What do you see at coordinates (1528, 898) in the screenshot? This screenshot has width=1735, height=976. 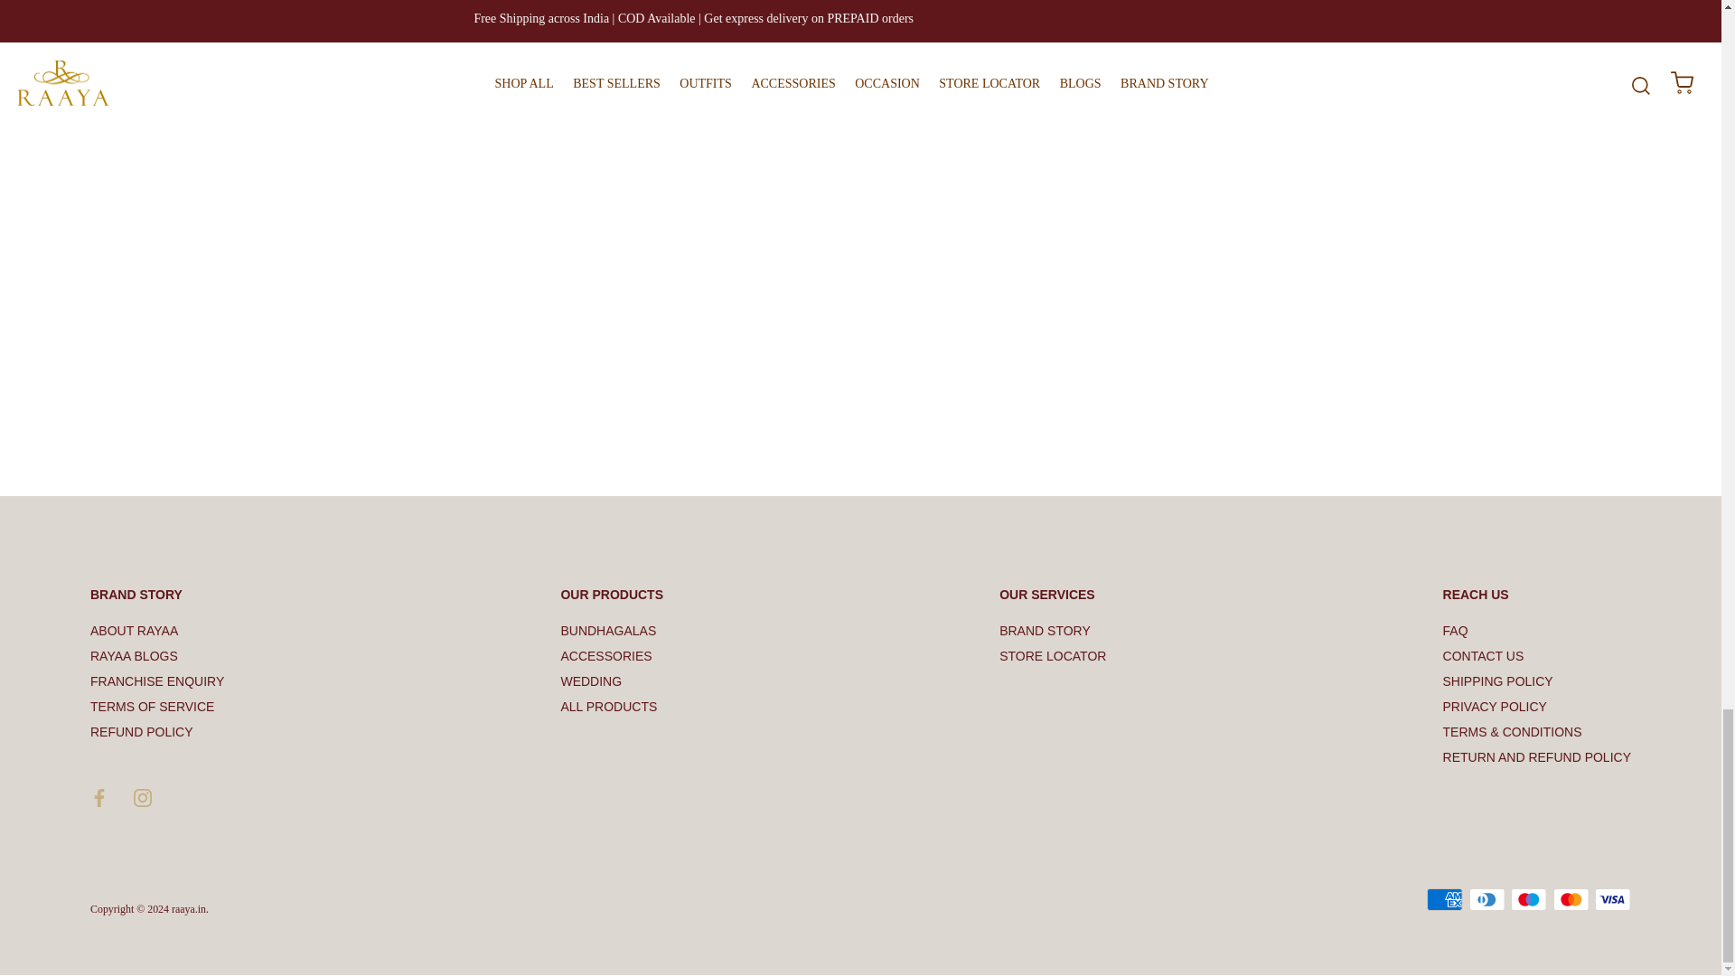 I see `Maestro` at bounding box center [1528, 898].